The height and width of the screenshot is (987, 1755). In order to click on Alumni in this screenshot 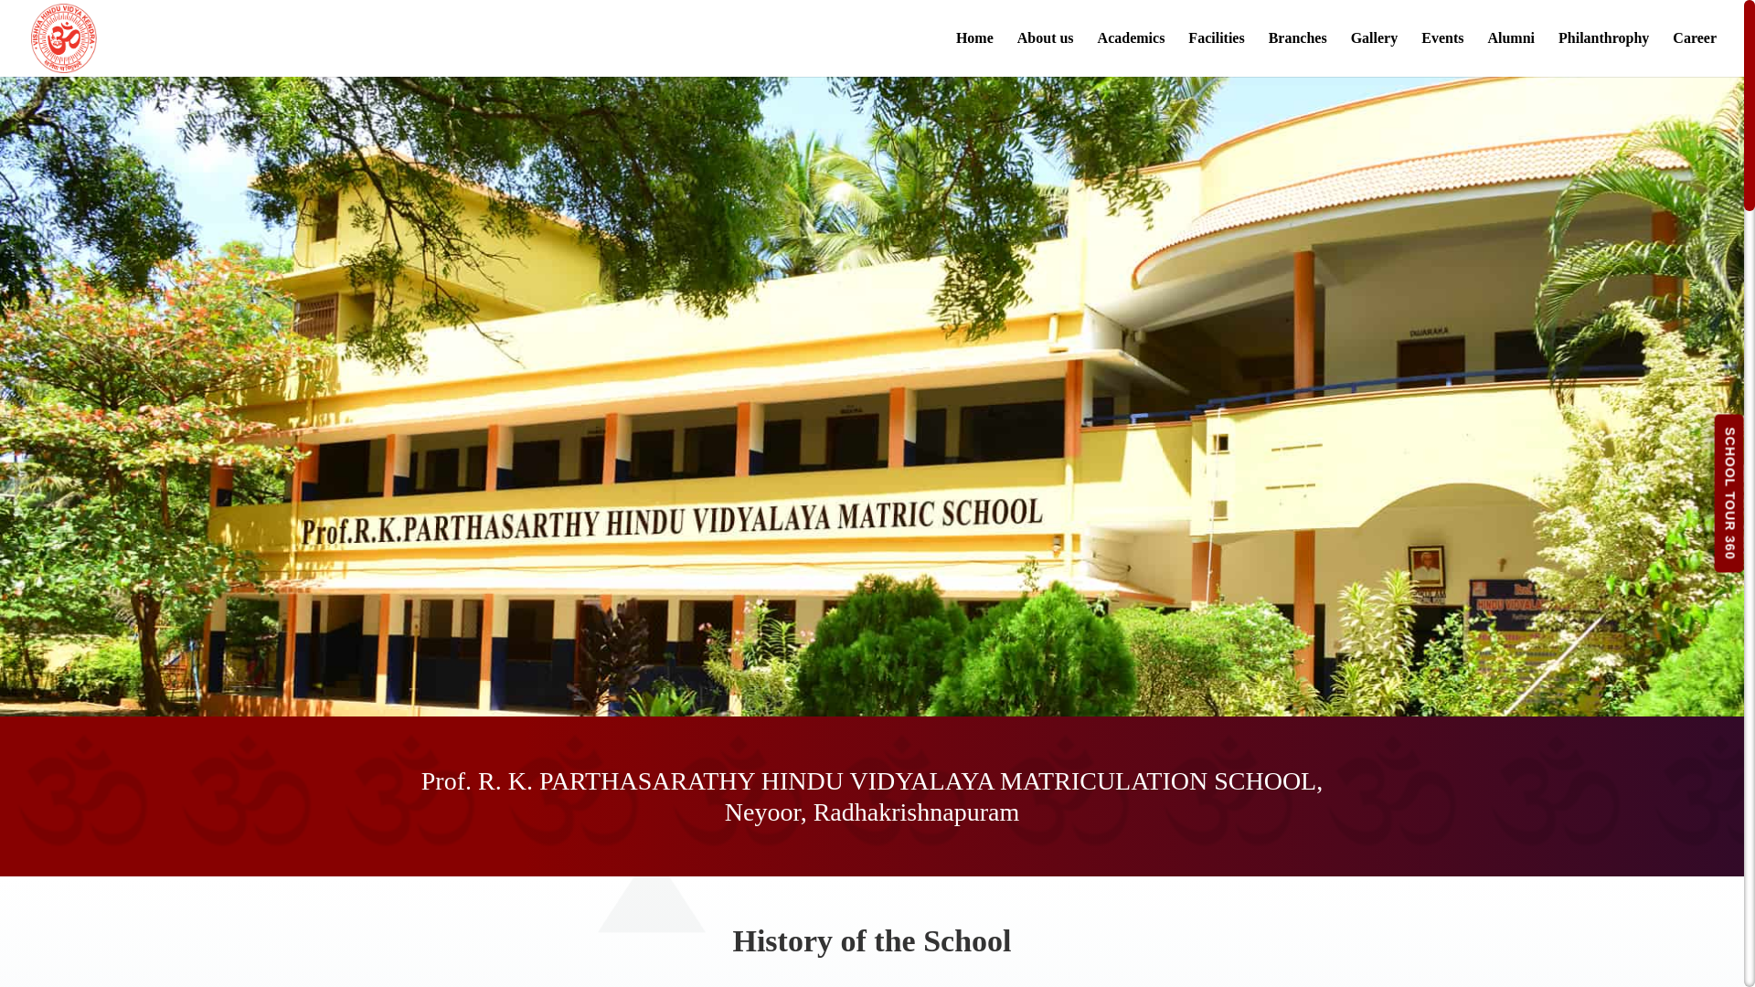, I will do `click(1510, 54)`.